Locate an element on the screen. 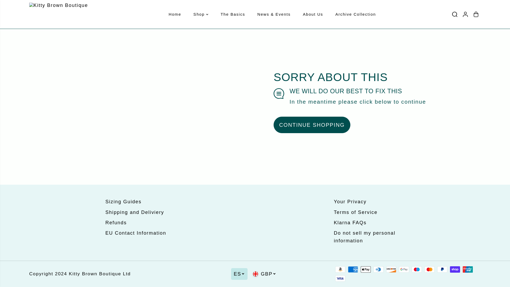 This screenshot has width=510, height=287. Home is located at coordinates (175, 14).